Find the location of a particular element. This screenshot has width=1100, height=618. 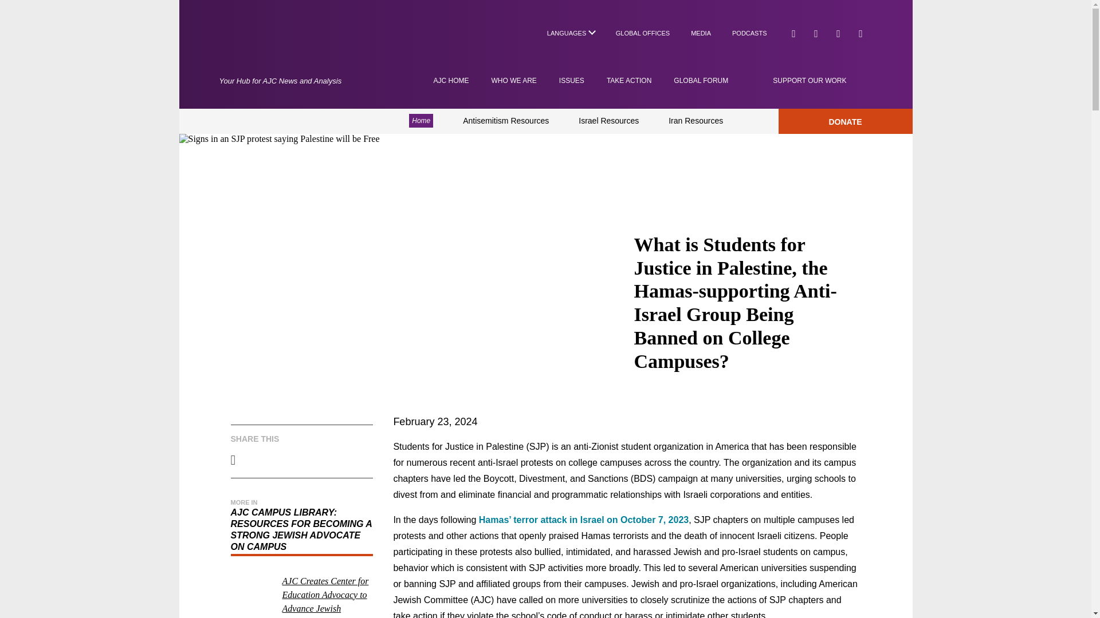

TAKE ACTION is located at coordinates (629, 80).